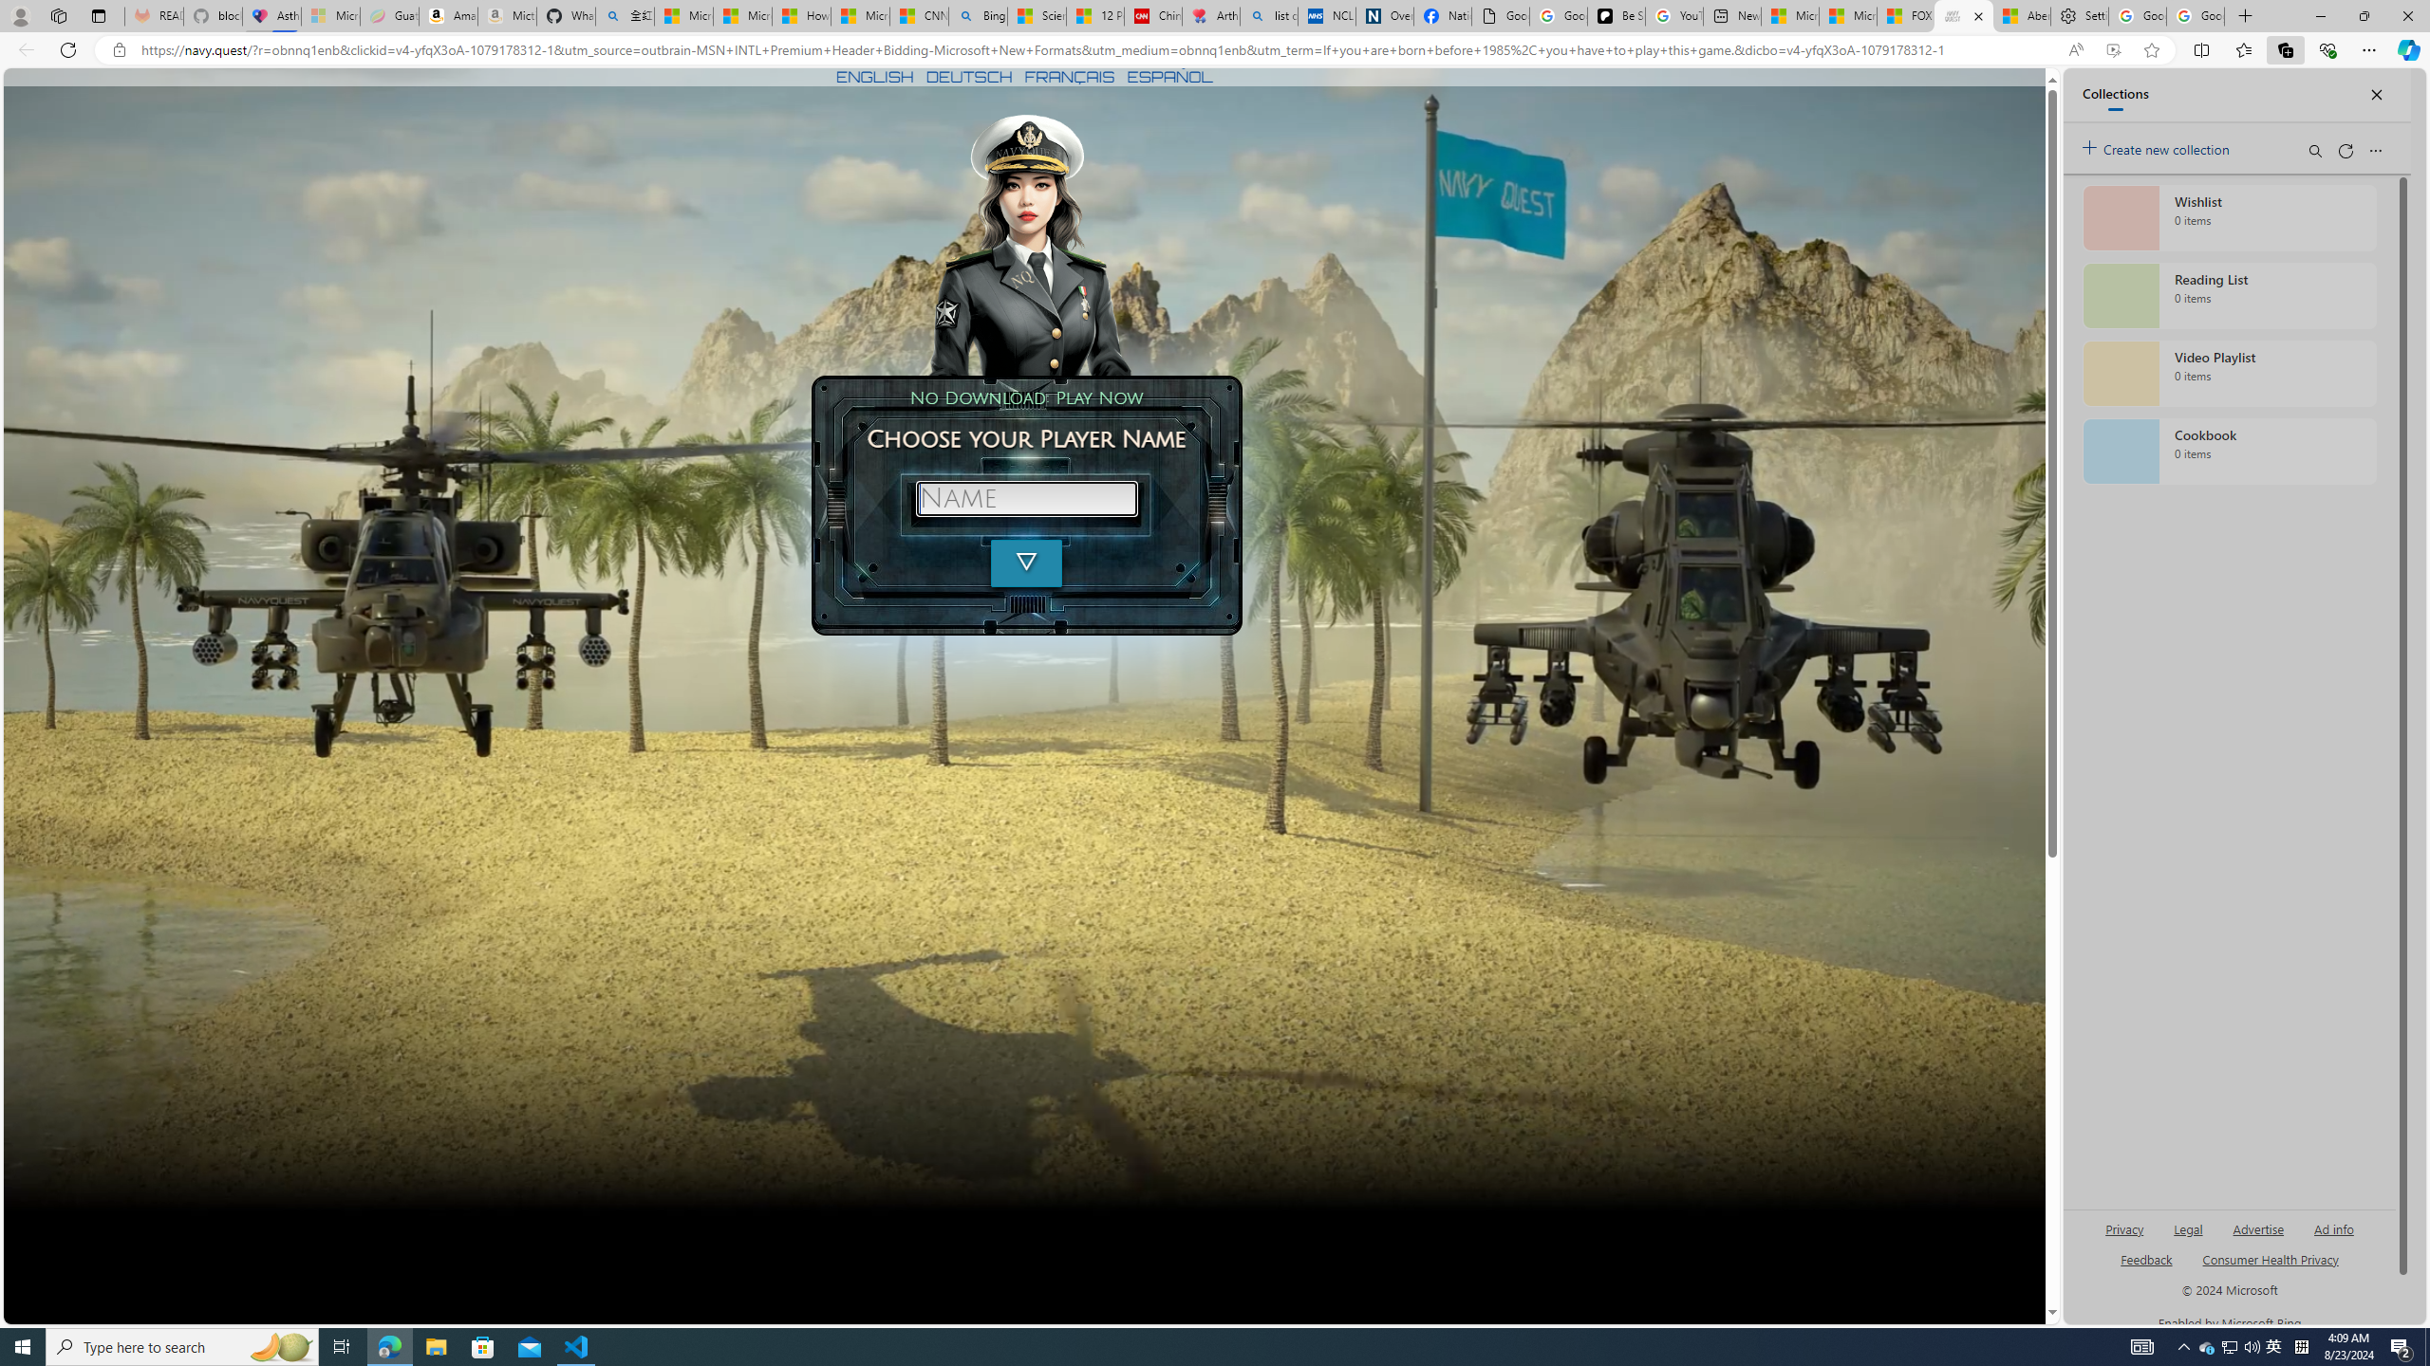 The height and width of the screenshot is (1366, 2430). I want to click on AutomationID: genId96, so click(2145, 1267).